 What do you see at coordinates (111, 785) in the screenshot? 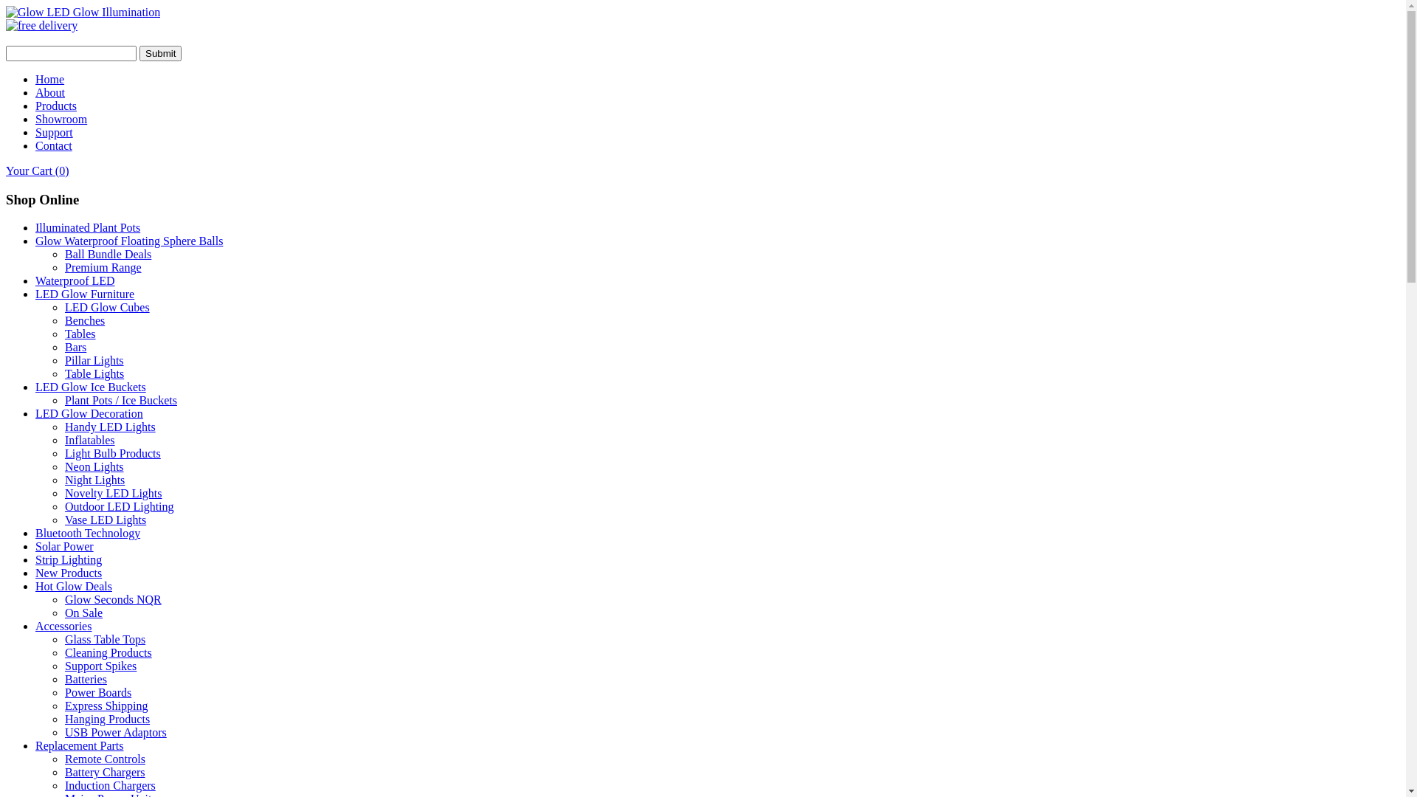
I see `Induction Chargers` at bounding box center [111, 785].